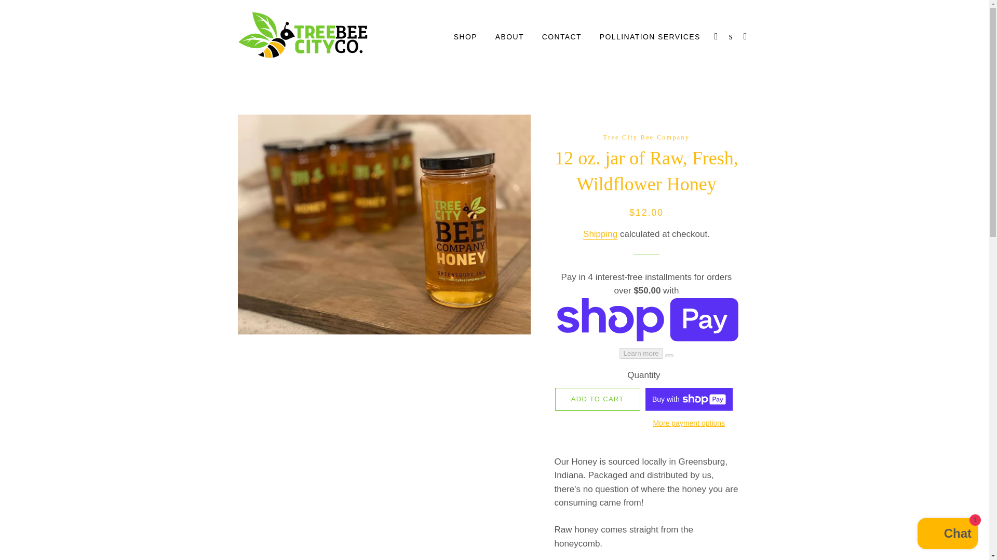 The height and width of the screenshot is (560, 997). Describe the element at coordinates (597, 399) in the screenshot. I see `ADD TO CART` at that location.